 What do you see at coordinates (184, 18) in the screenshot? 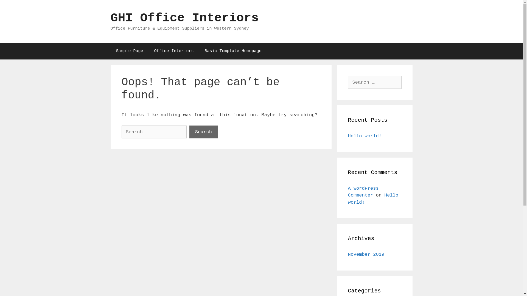
I see `GHI Office Interiors` at bounding box center [184, 18].